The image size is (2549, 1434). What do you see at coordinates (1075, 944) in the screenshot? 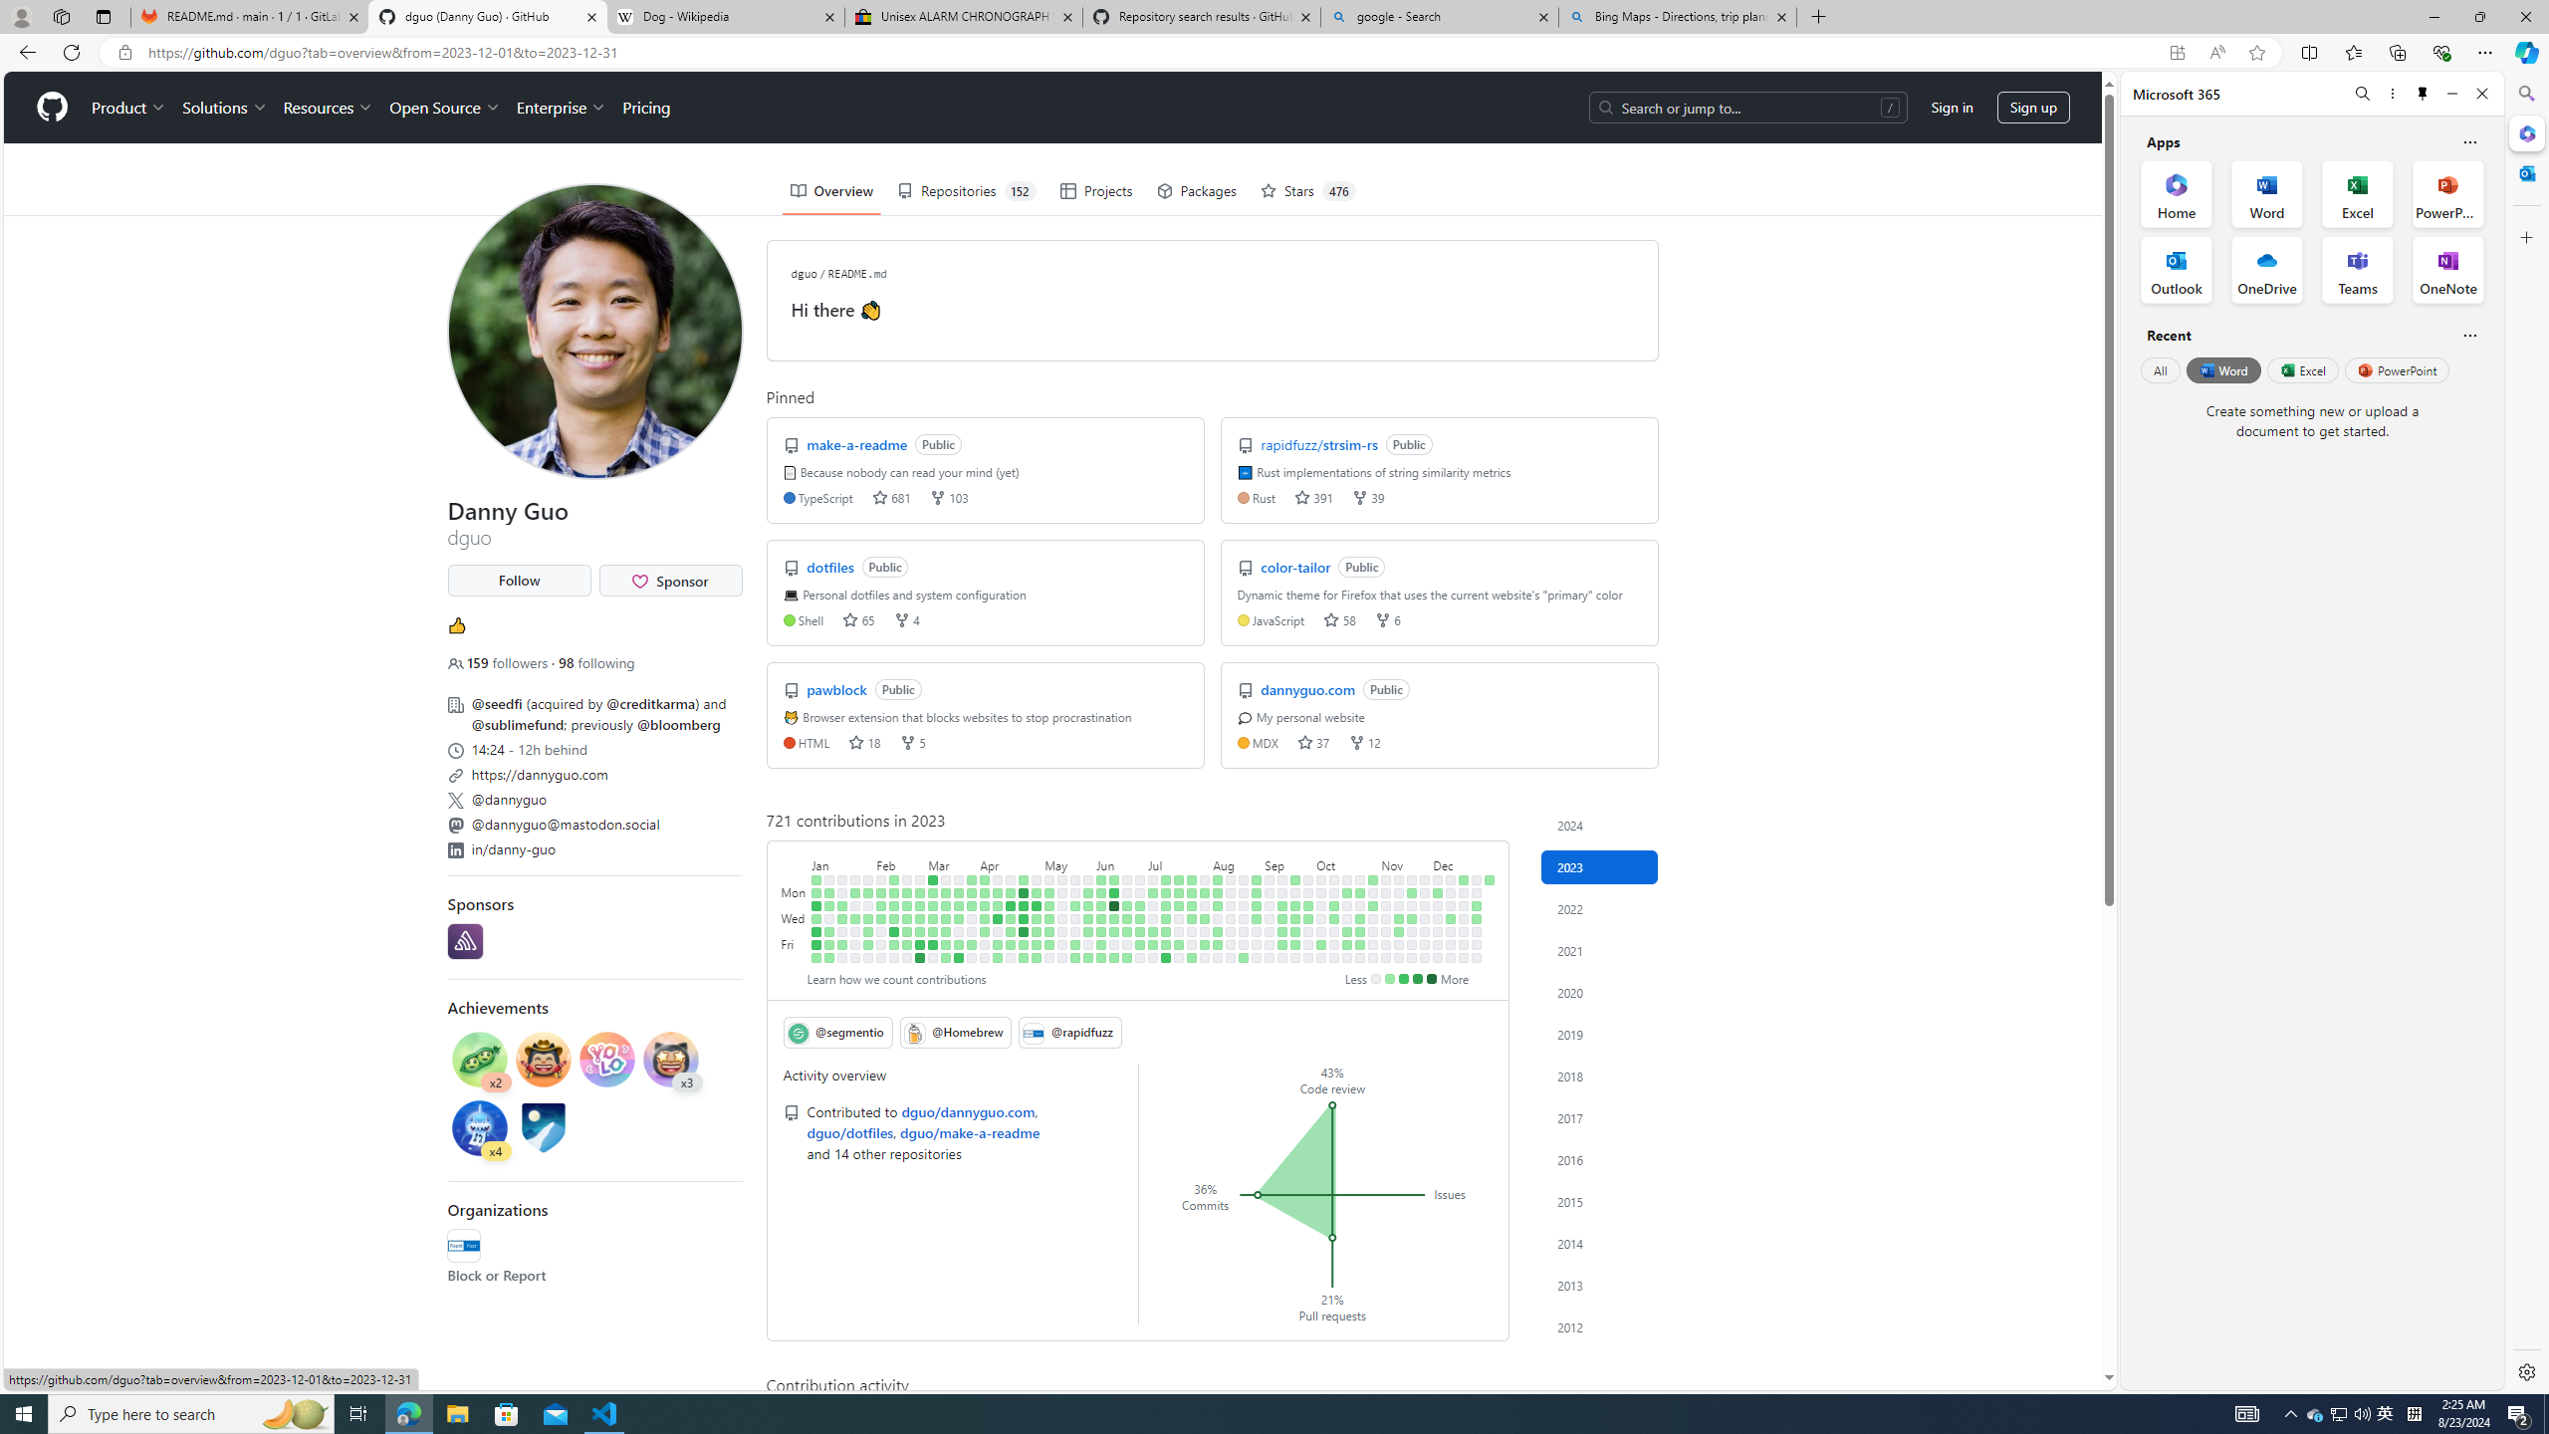
I see `2 contributions on May 26th.` at bounding box center [1075, 944].